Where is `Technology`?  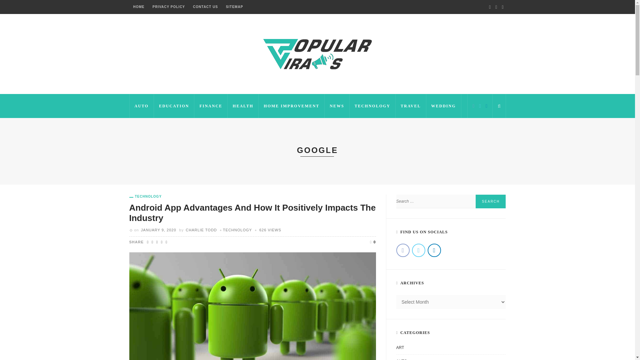 Technology is located at coordinates (237, 230).